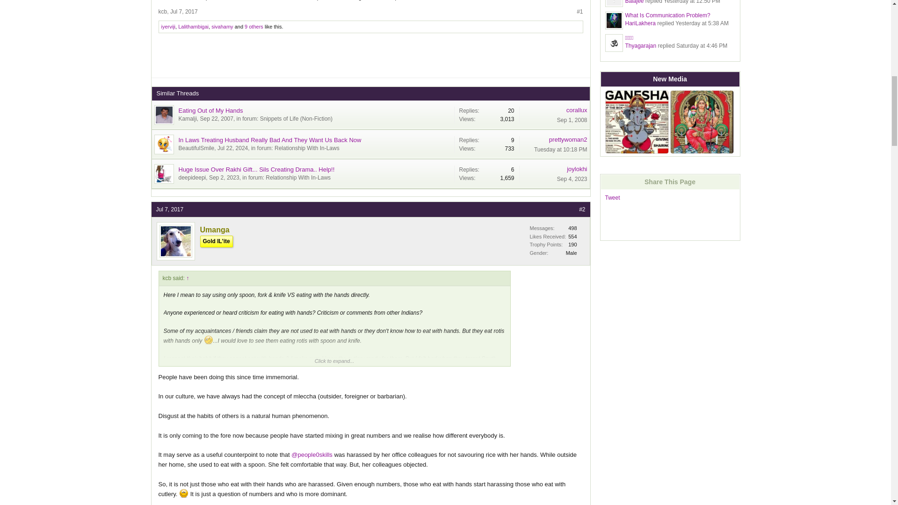  What do you see at coordinates (184, 12) in the screenshot?
I see `Permalink` at bounding box center [184, 12].